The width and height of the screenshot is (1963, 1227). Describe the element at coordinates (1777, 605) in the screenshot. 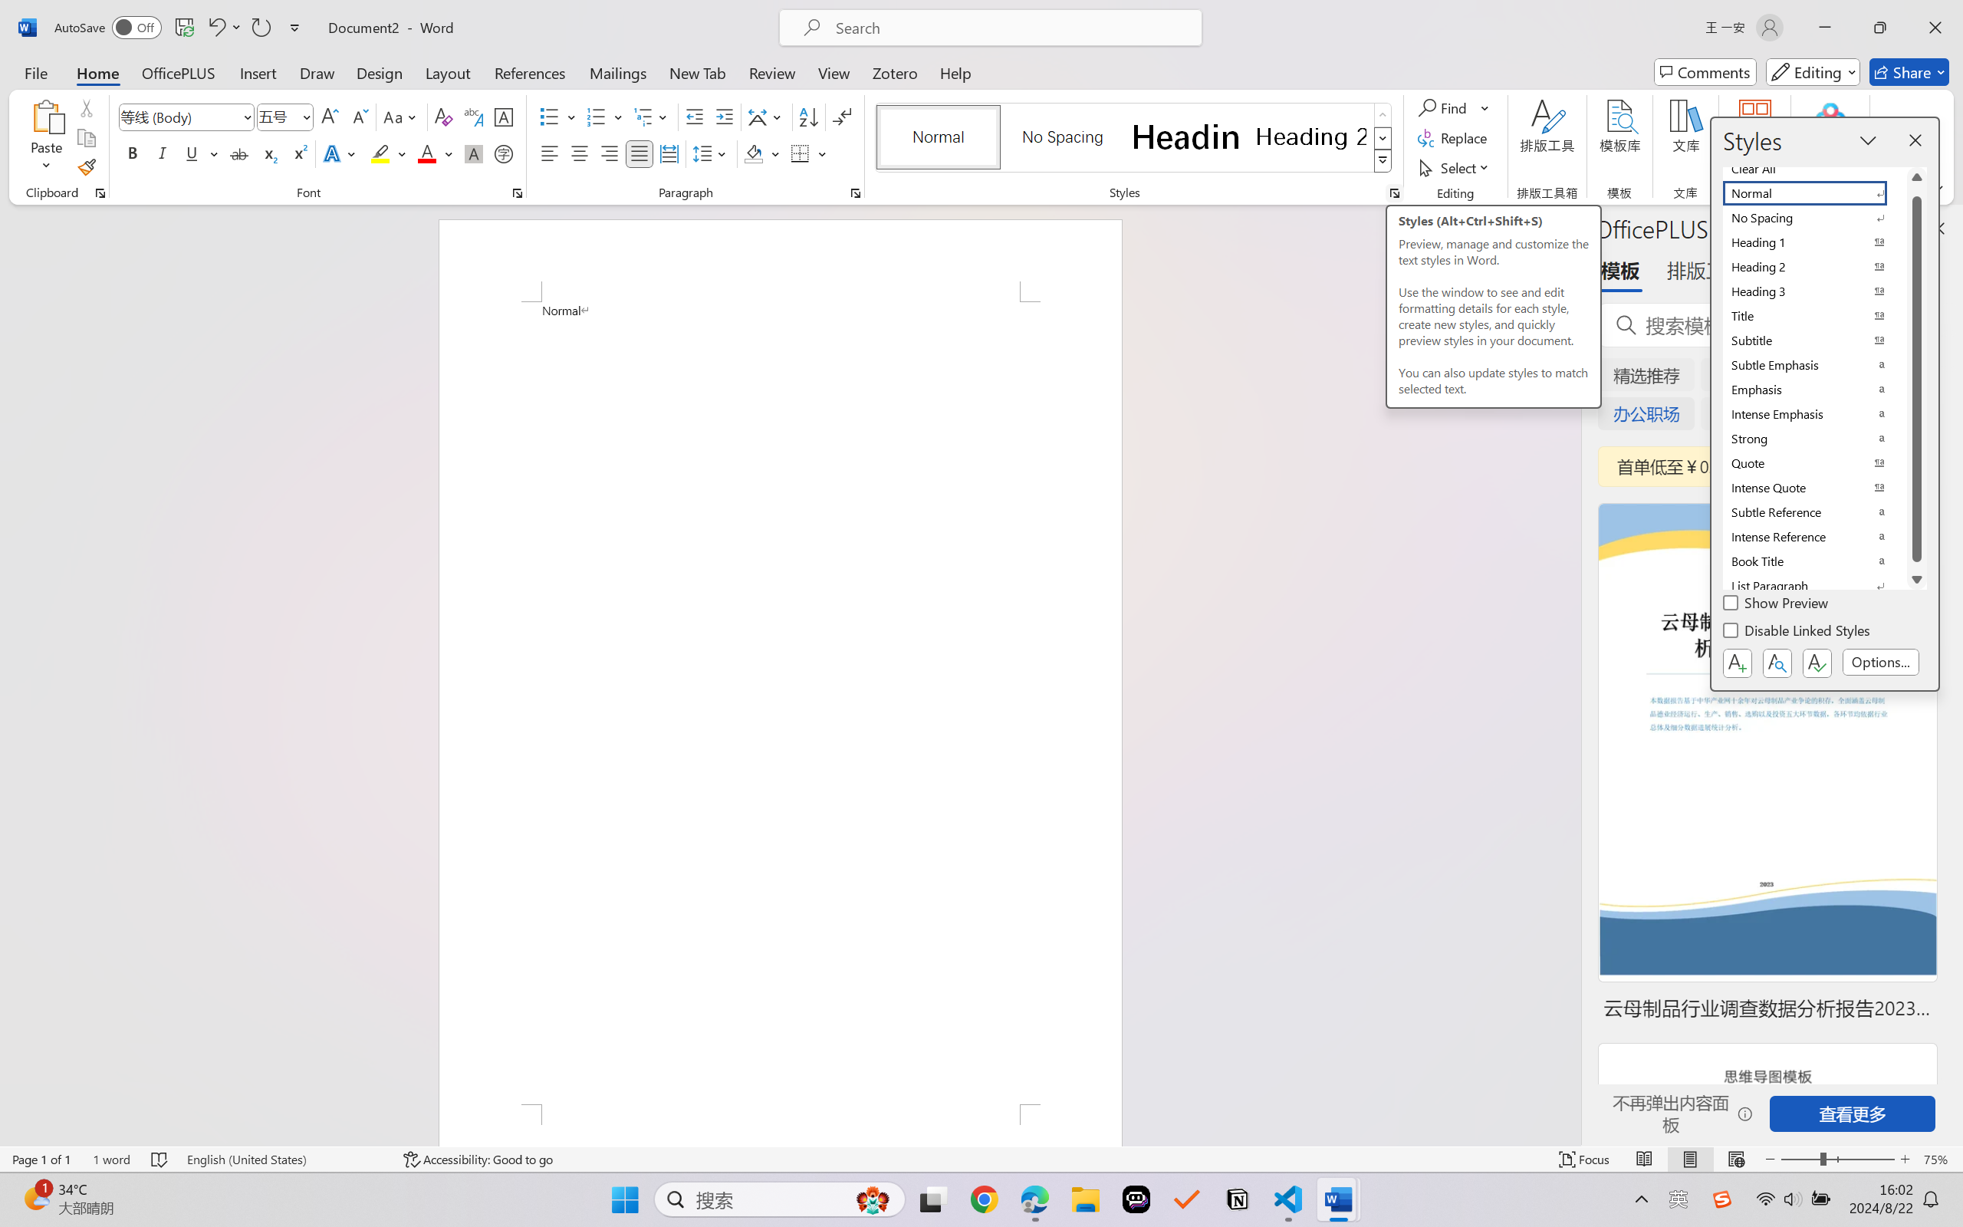

I see `Show Preview` at that location.